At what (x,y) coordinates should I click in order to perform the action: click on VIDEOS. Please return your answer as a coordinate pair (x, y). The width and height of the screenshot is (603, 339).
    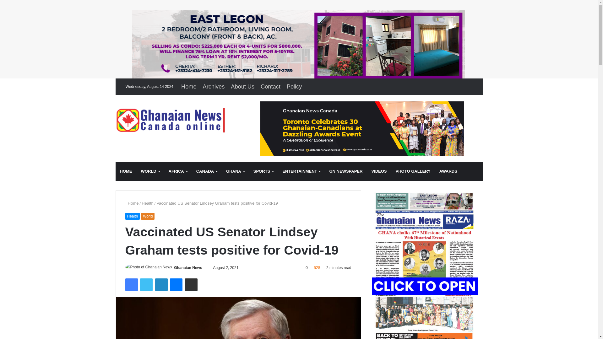
    Looking at the image, I should click on (379, 171).